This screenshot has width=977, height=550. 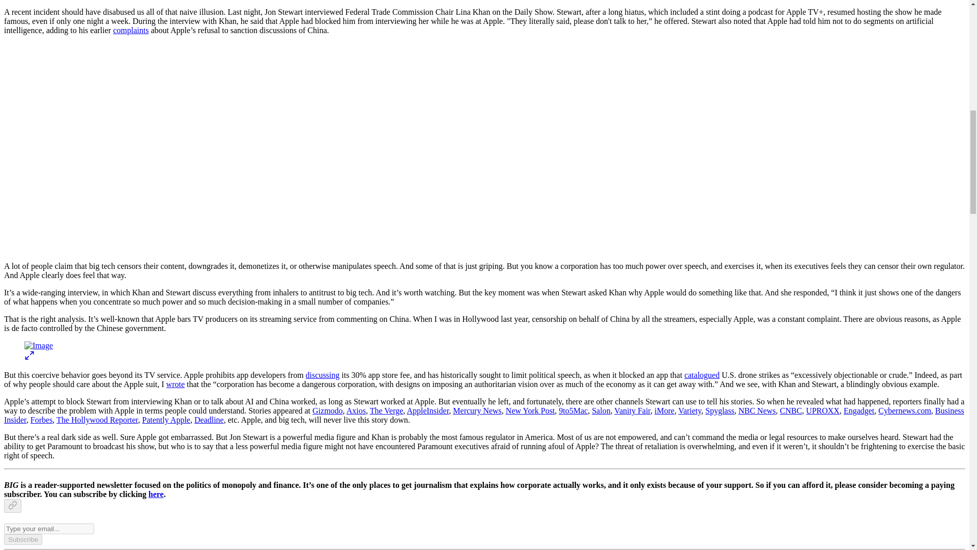 I want to click on discussing, so click(x=323, y=375).